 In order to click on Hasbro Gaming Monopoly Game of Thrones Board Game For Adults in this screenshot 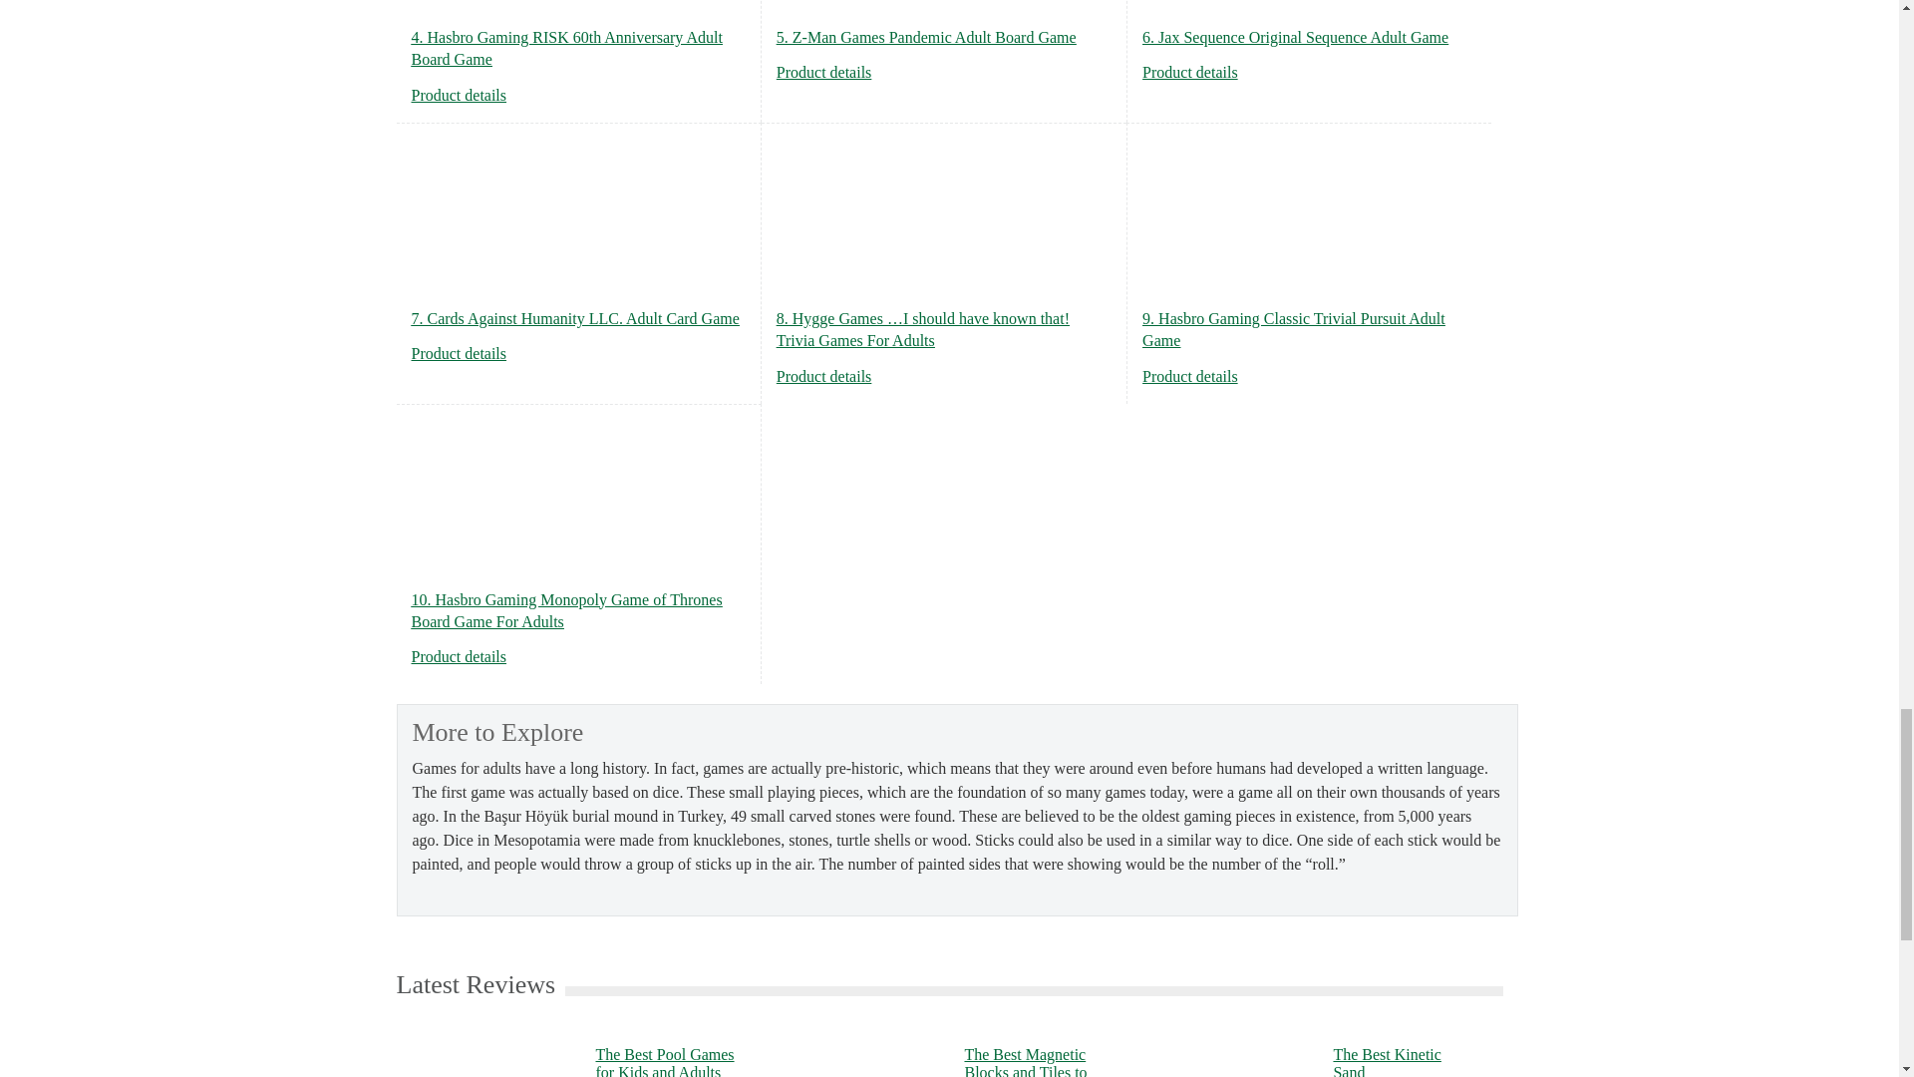, I will do `click(459, 656)`.